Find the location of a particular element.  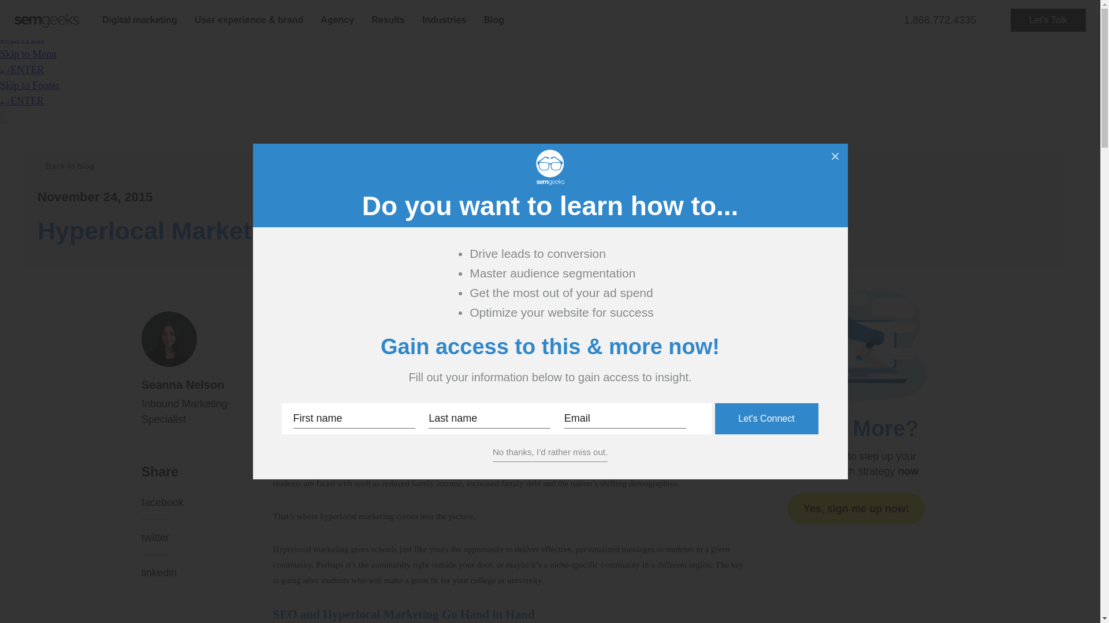

Learn More is located at coordinates (183, 12).